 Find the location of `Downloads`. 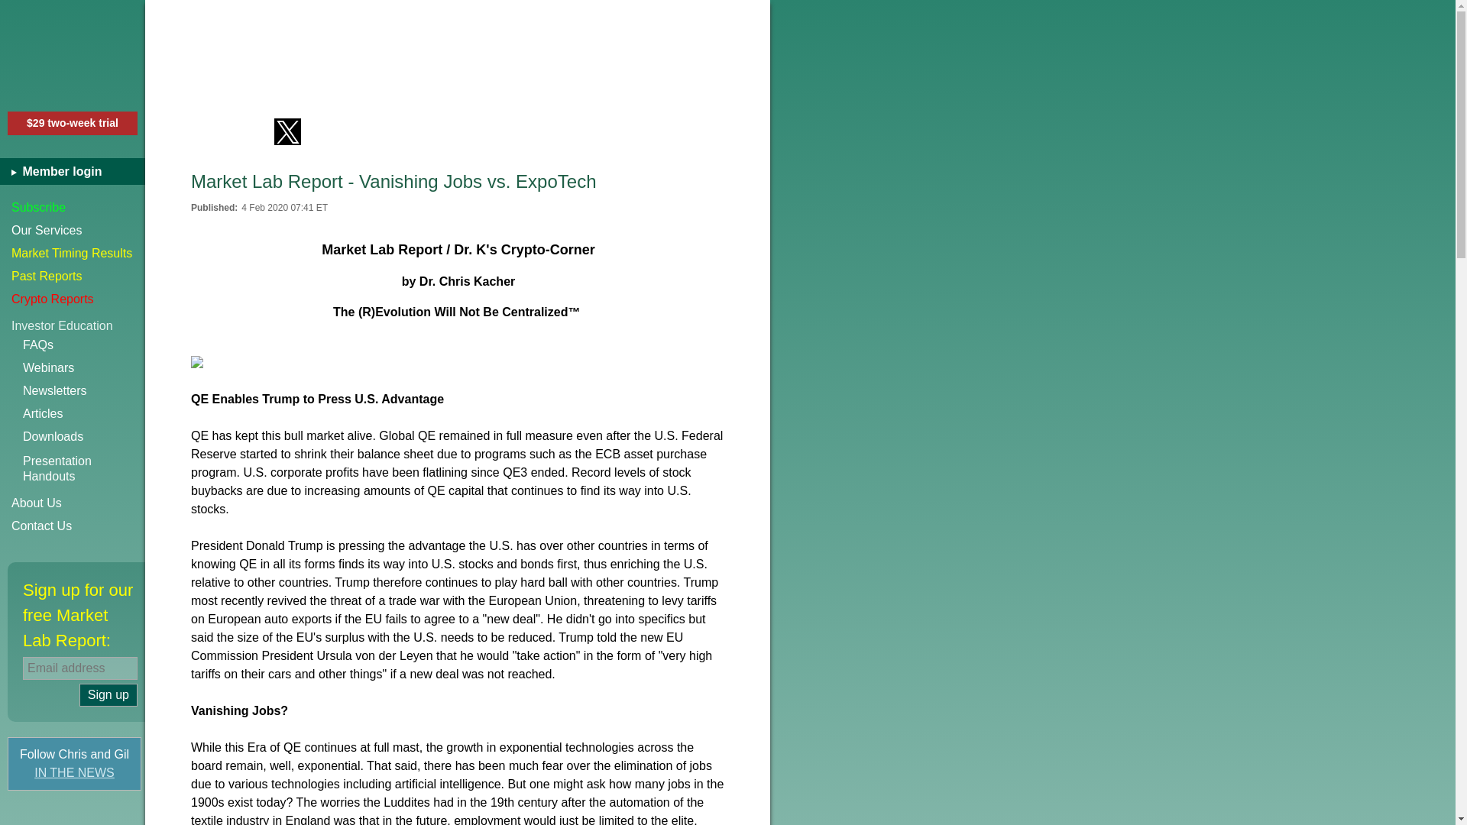

Downloads is located at coordinates (73, 276).